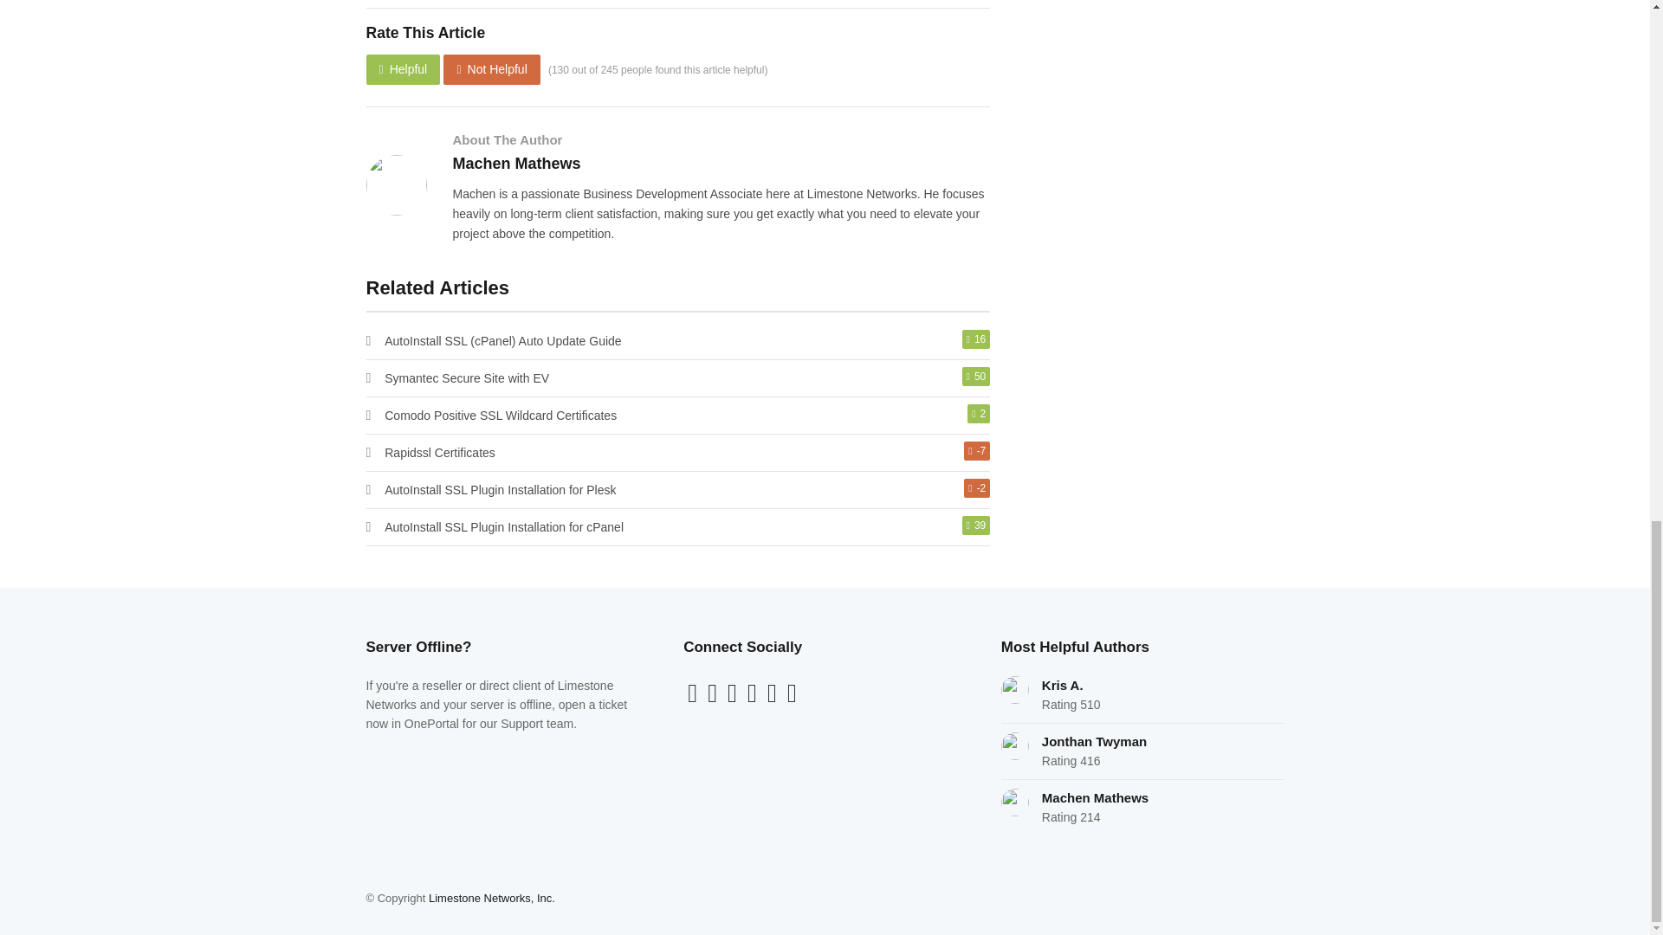 The width and height of the screenshot is (1663, 935). What do you see at coordinates (516, 163) in the screenshot?
I see `Machen Mathews` at bounding box center [516, 163].